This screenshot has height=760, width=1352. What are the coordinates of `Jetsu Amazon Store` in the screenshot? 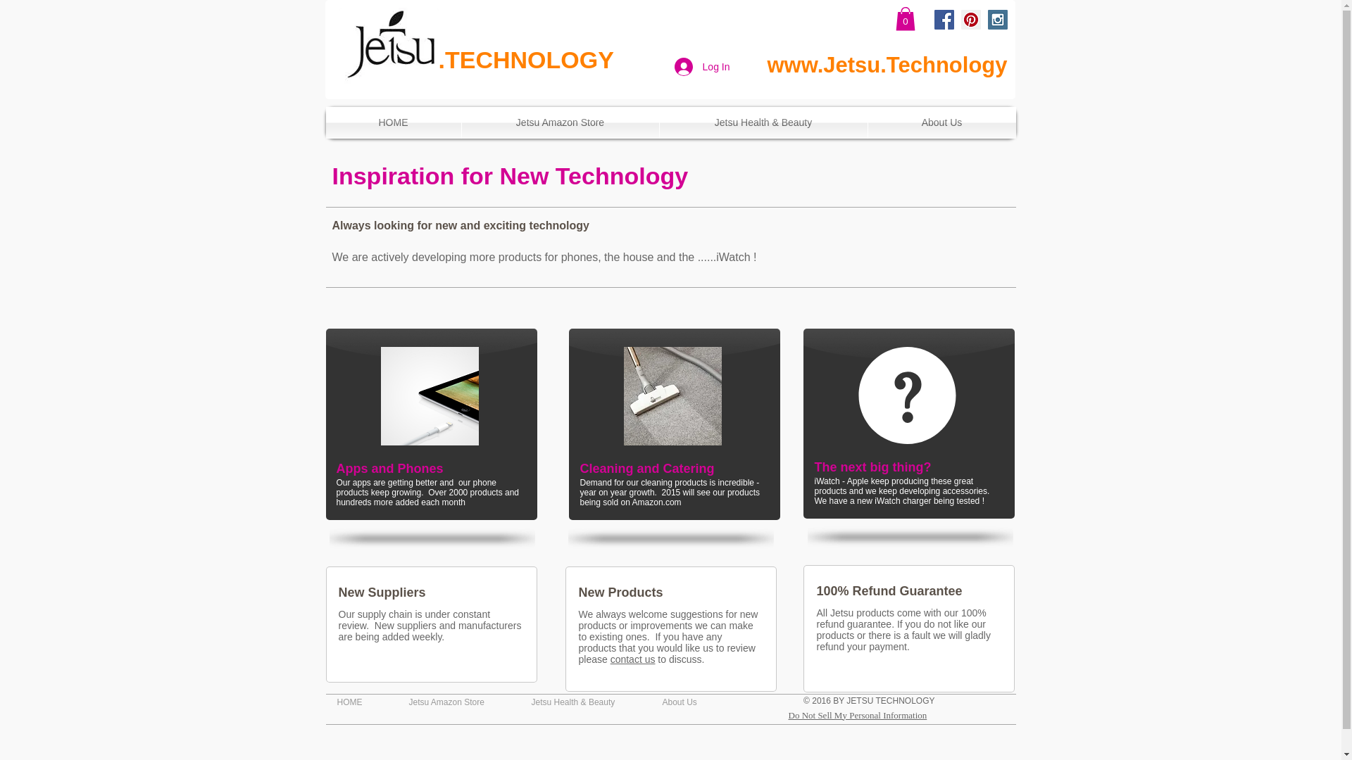 It's located at (459, 702).